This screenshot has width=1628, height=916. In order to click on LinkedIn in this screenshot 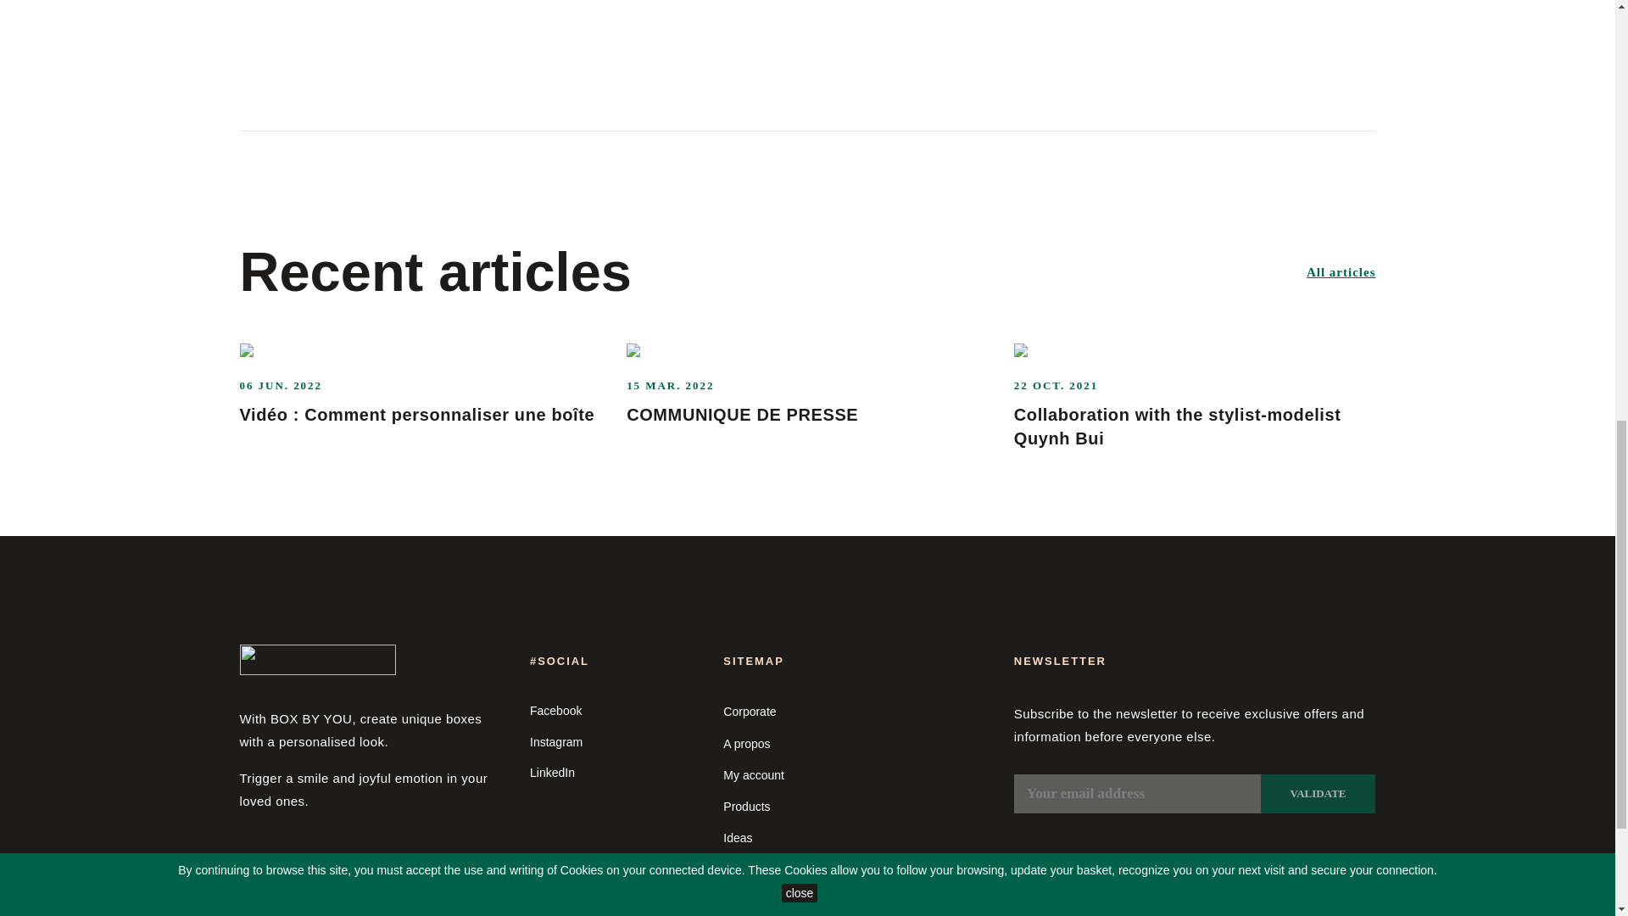, I will do `click(614, 773)`.